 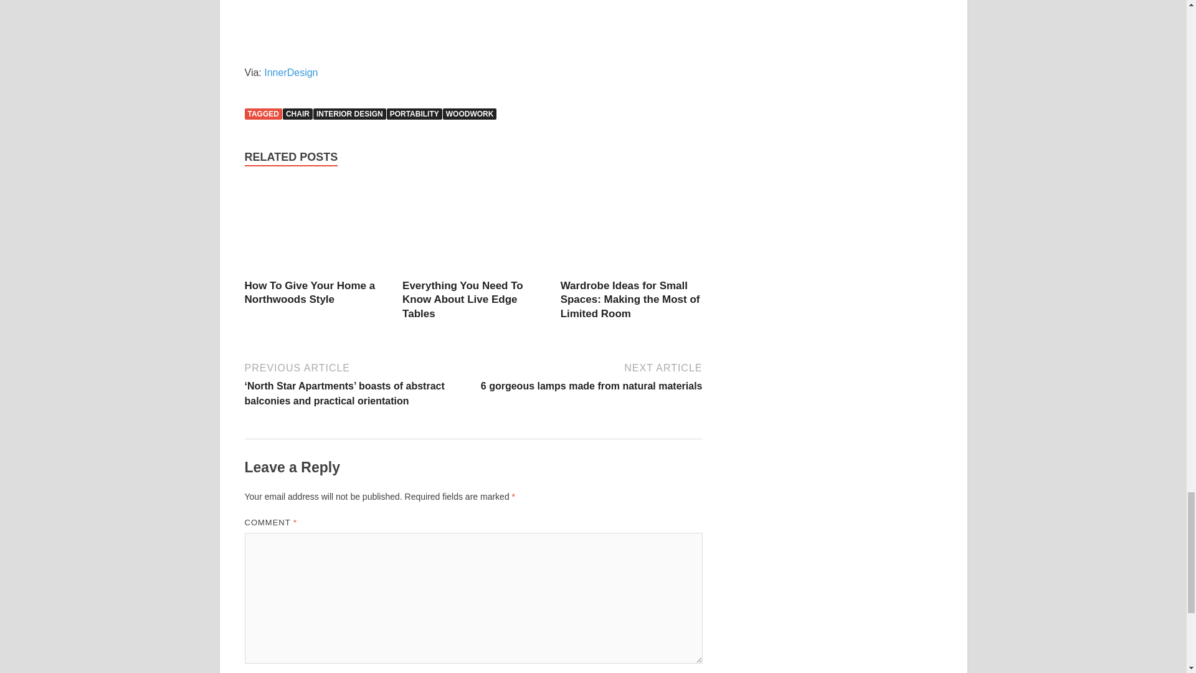 What do you see at coordinates (473, 229) in the screenshot?
I see `Everything You Need To Know About Live Edge Tables` at bounding box center [473, 229].